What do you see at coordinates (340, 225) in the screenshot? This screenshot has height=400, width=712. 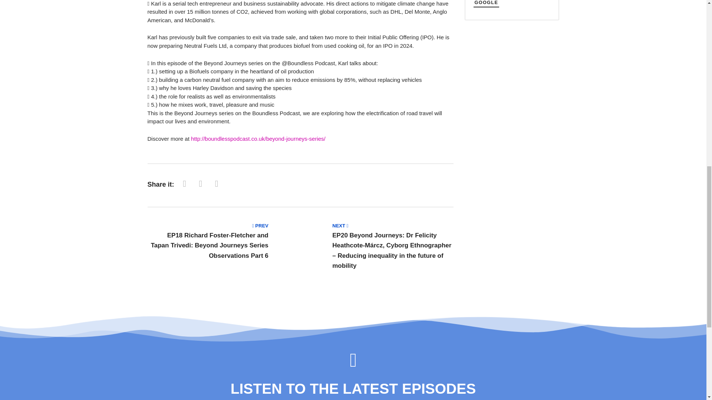 I see `NEXT` at bounding box center [340, 225].